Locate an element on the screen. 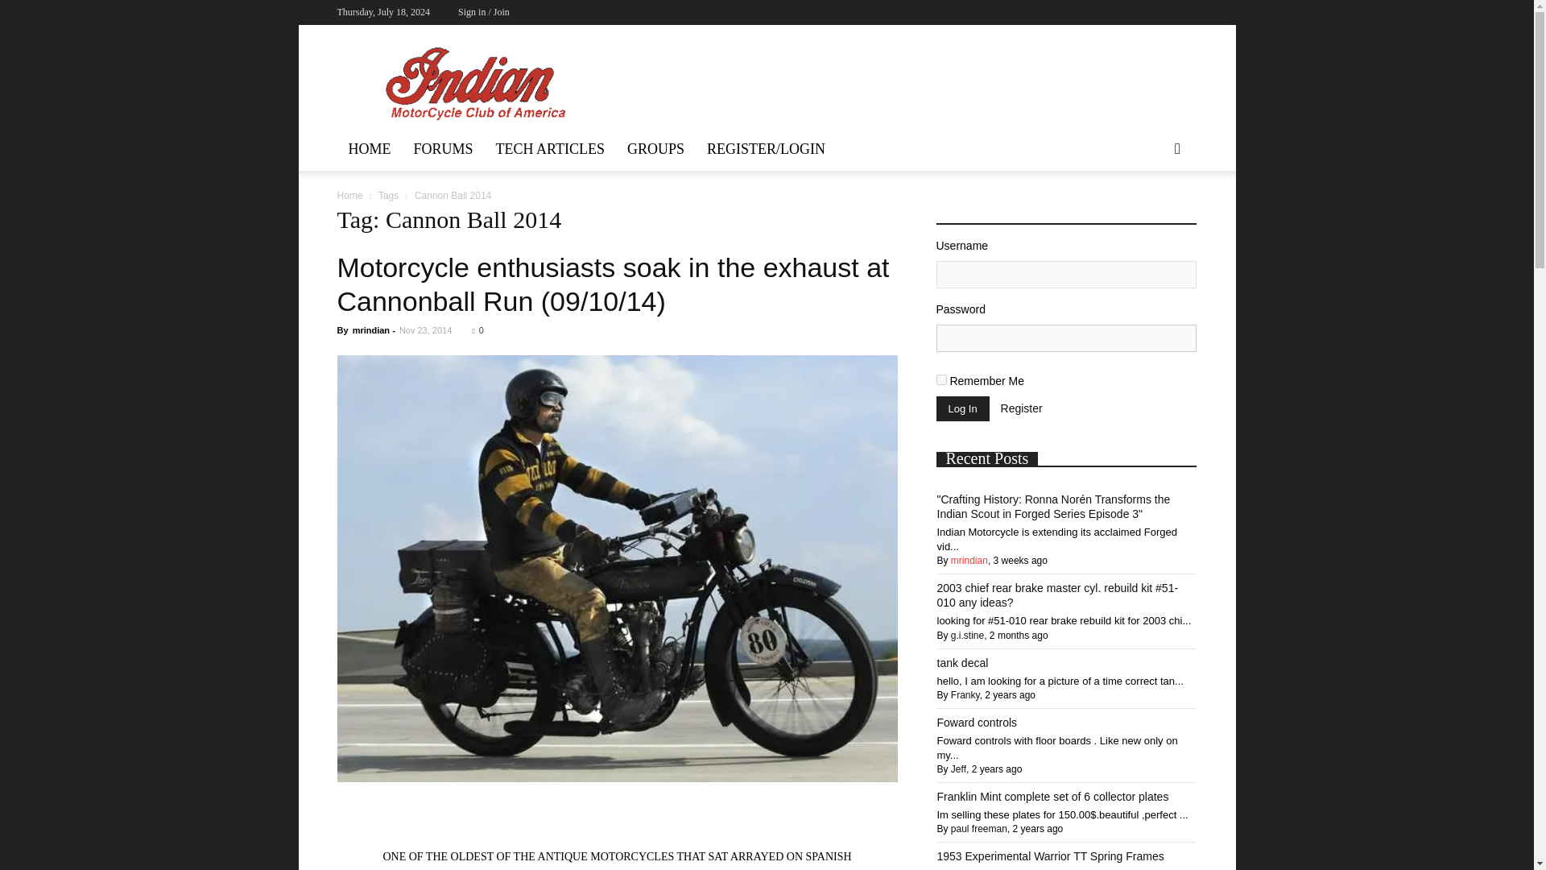  Home is located at coordinates (349, 195).